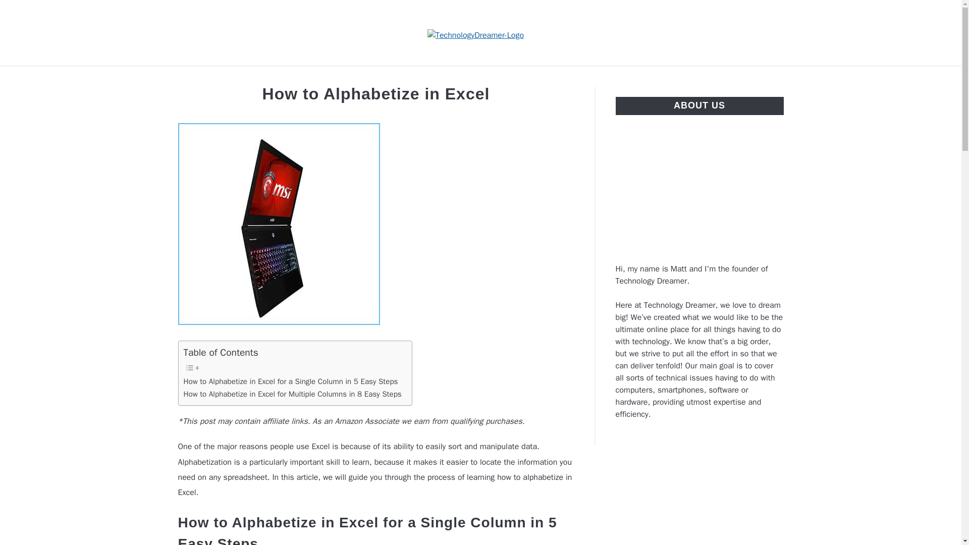 The image size is (969, 545). I want to click on COMPUTERS, so click(213, 78).